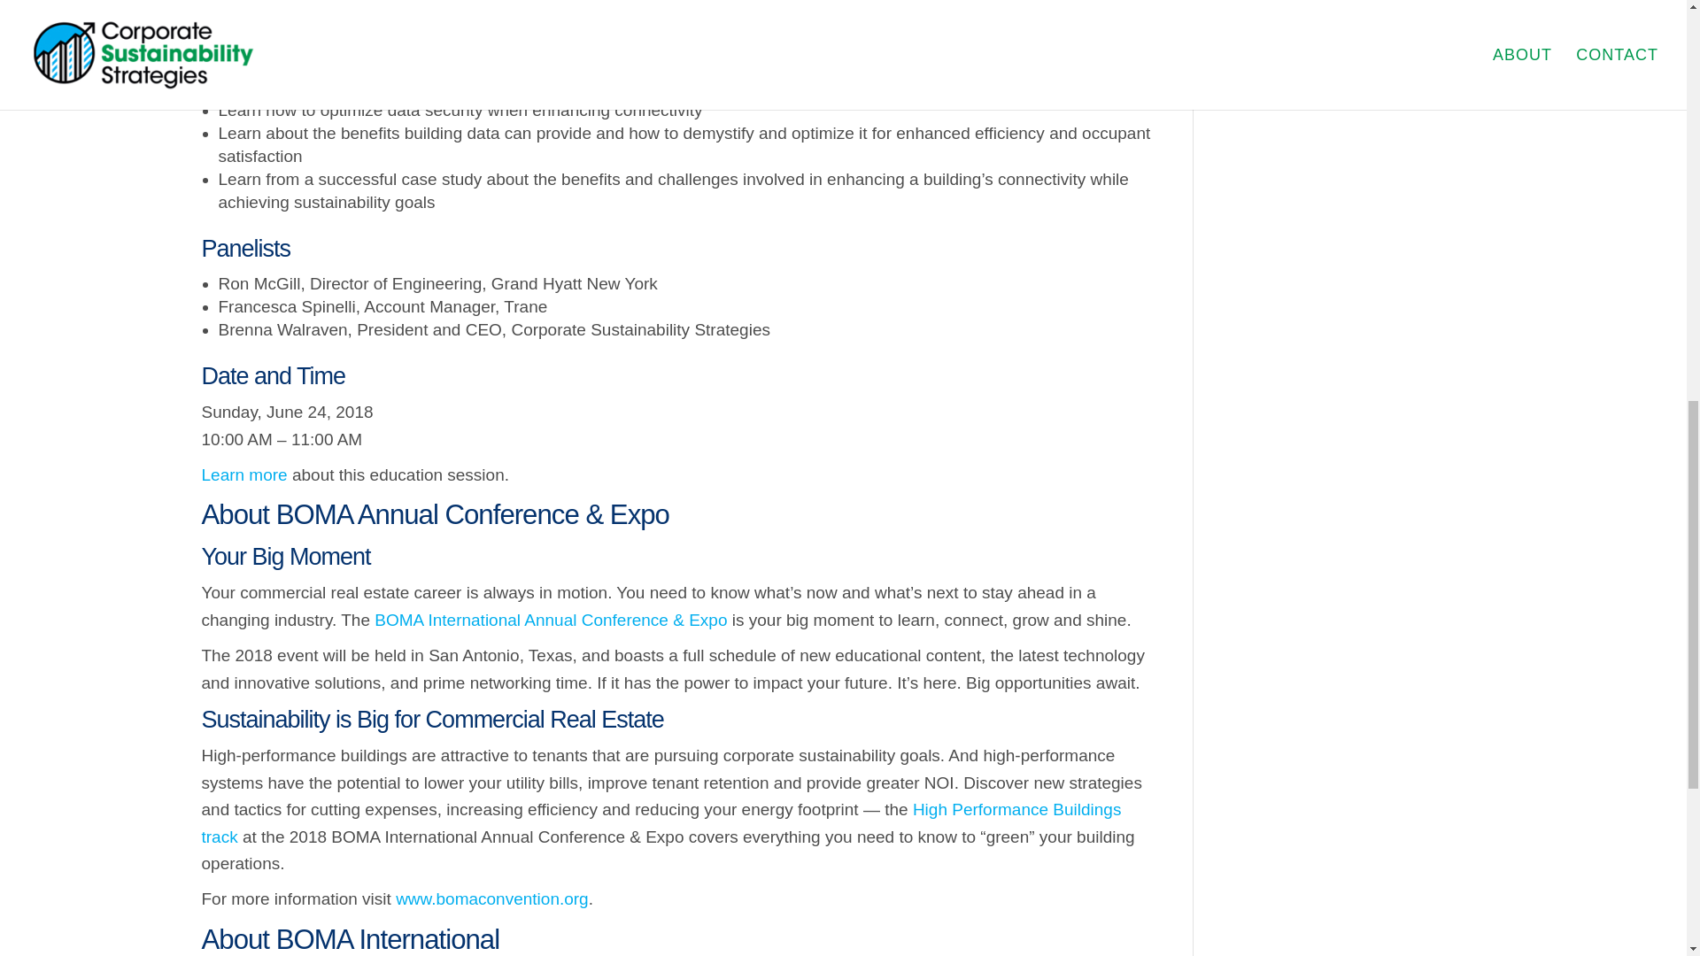 The width and height of the screenshot is (1700, 956). I want to click on High Performance Buildings track , so click(662, 821).